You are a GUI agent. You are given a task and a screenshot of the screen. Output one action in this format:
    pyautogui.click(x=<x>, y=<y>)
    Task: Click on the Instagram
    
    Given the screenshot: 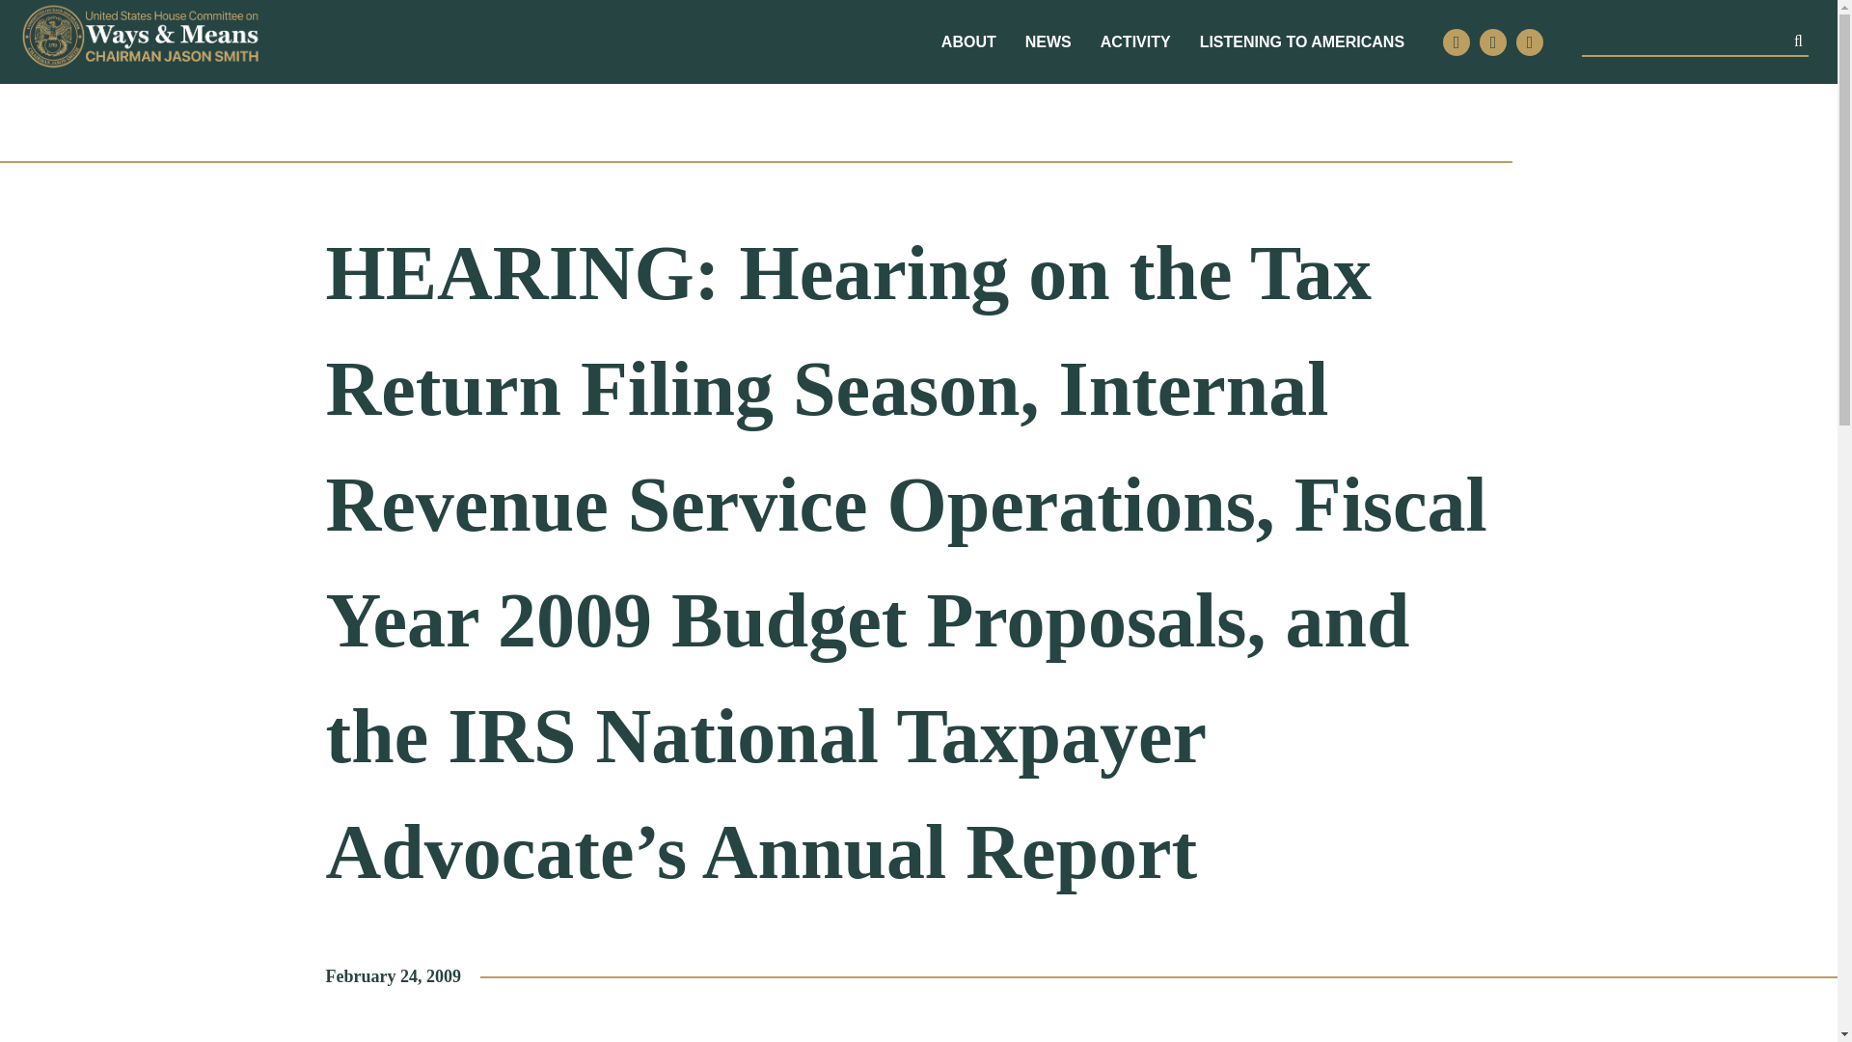 What is the action you would take?
    pyautogui.click(x=1493, y=42)
    